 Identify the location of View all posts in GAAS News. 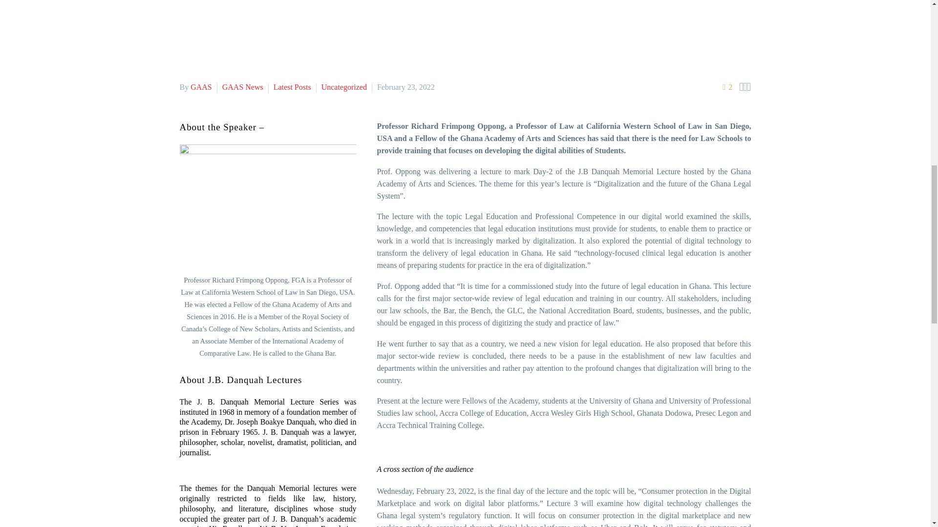
(243, 87).